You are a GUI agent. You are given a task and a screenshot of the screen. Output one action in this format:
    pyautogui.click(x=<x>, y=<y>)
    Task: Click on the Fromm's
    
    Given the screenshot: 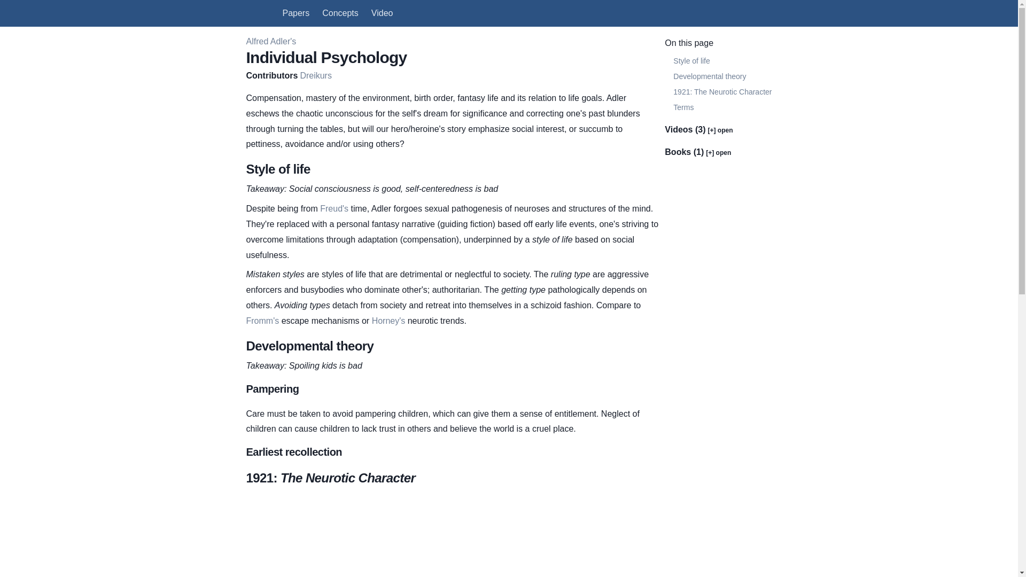 What is the action you would take?
    pyautogui.click(x=262, y=321)
    